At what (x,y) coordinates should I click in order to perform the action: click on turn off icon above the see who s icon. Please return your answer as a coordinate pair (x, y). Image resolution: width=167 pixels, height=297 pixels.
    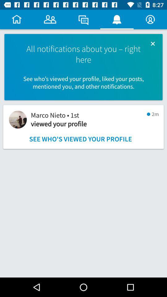
    Looking at the image, I should click on (153, 43).